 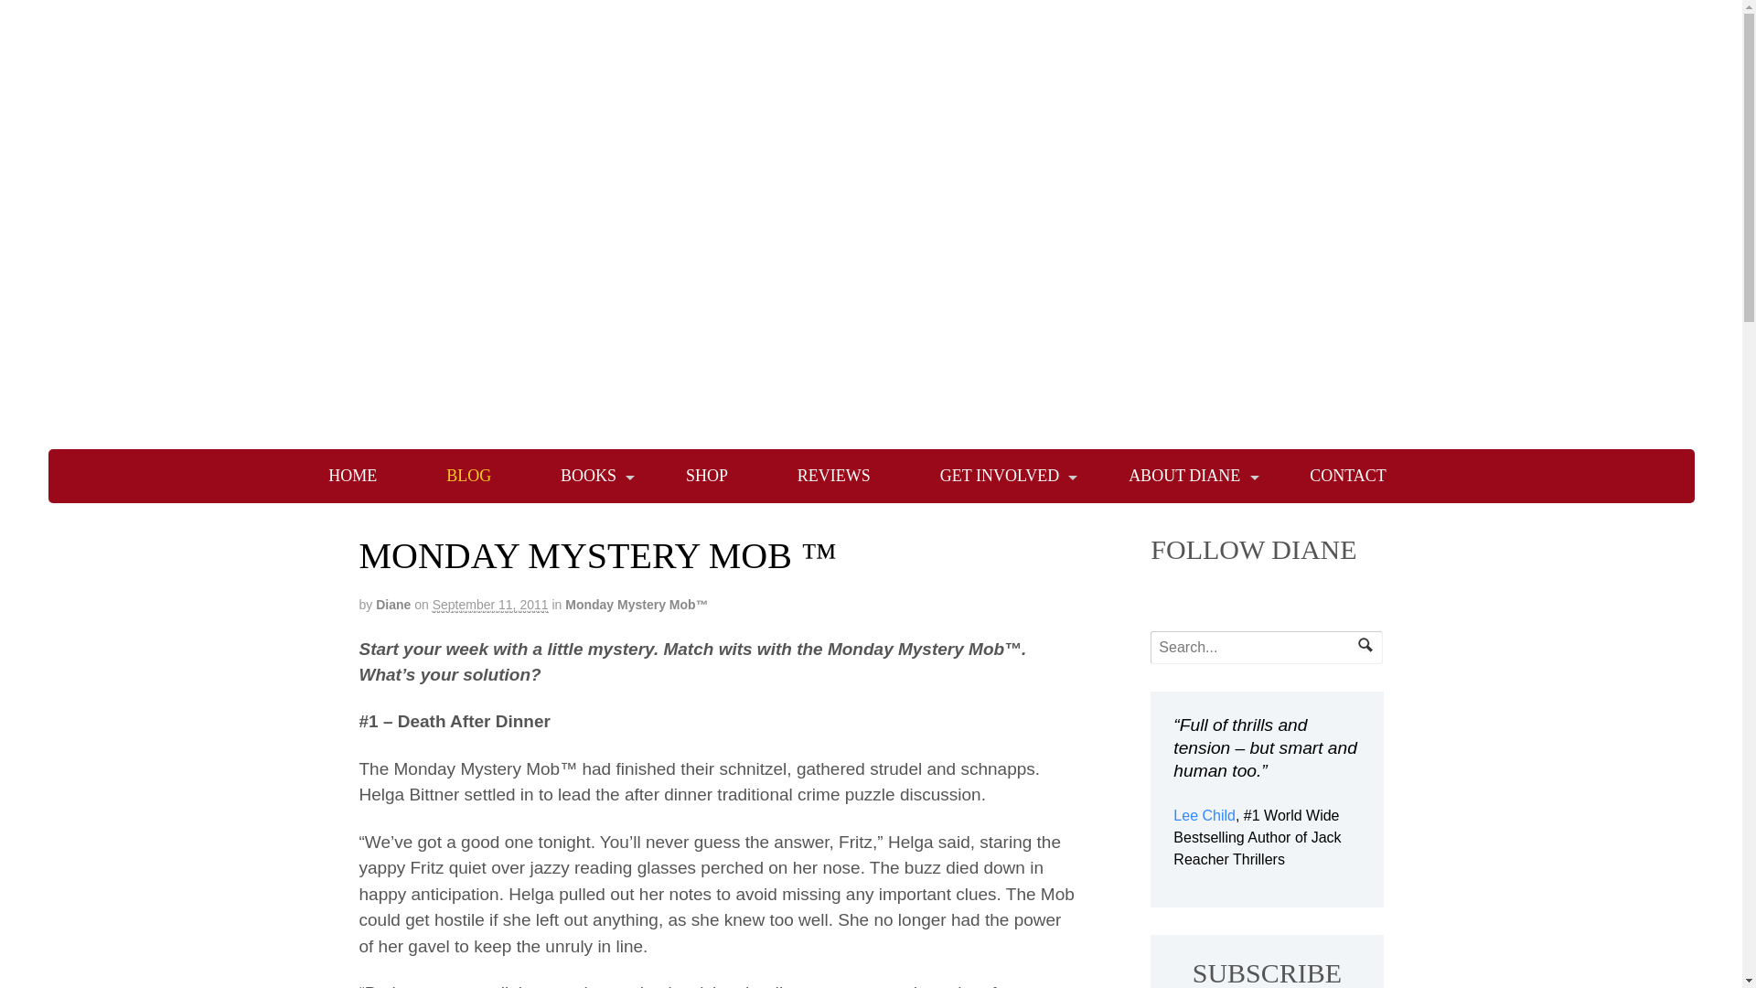 What do you see at coordinates (1184, 476) in the screenshot?
I see `ABOUT DIANE` at bounding box center [1184, 476].